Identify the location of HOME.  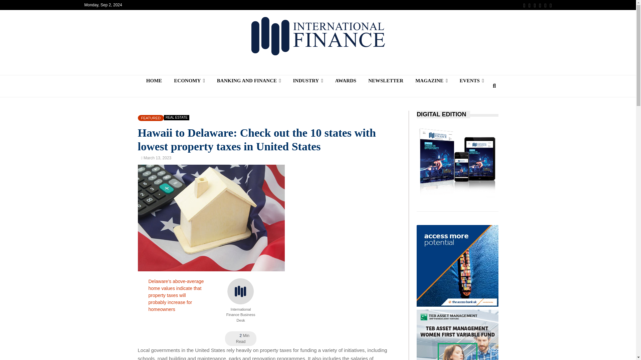
(154, 81).